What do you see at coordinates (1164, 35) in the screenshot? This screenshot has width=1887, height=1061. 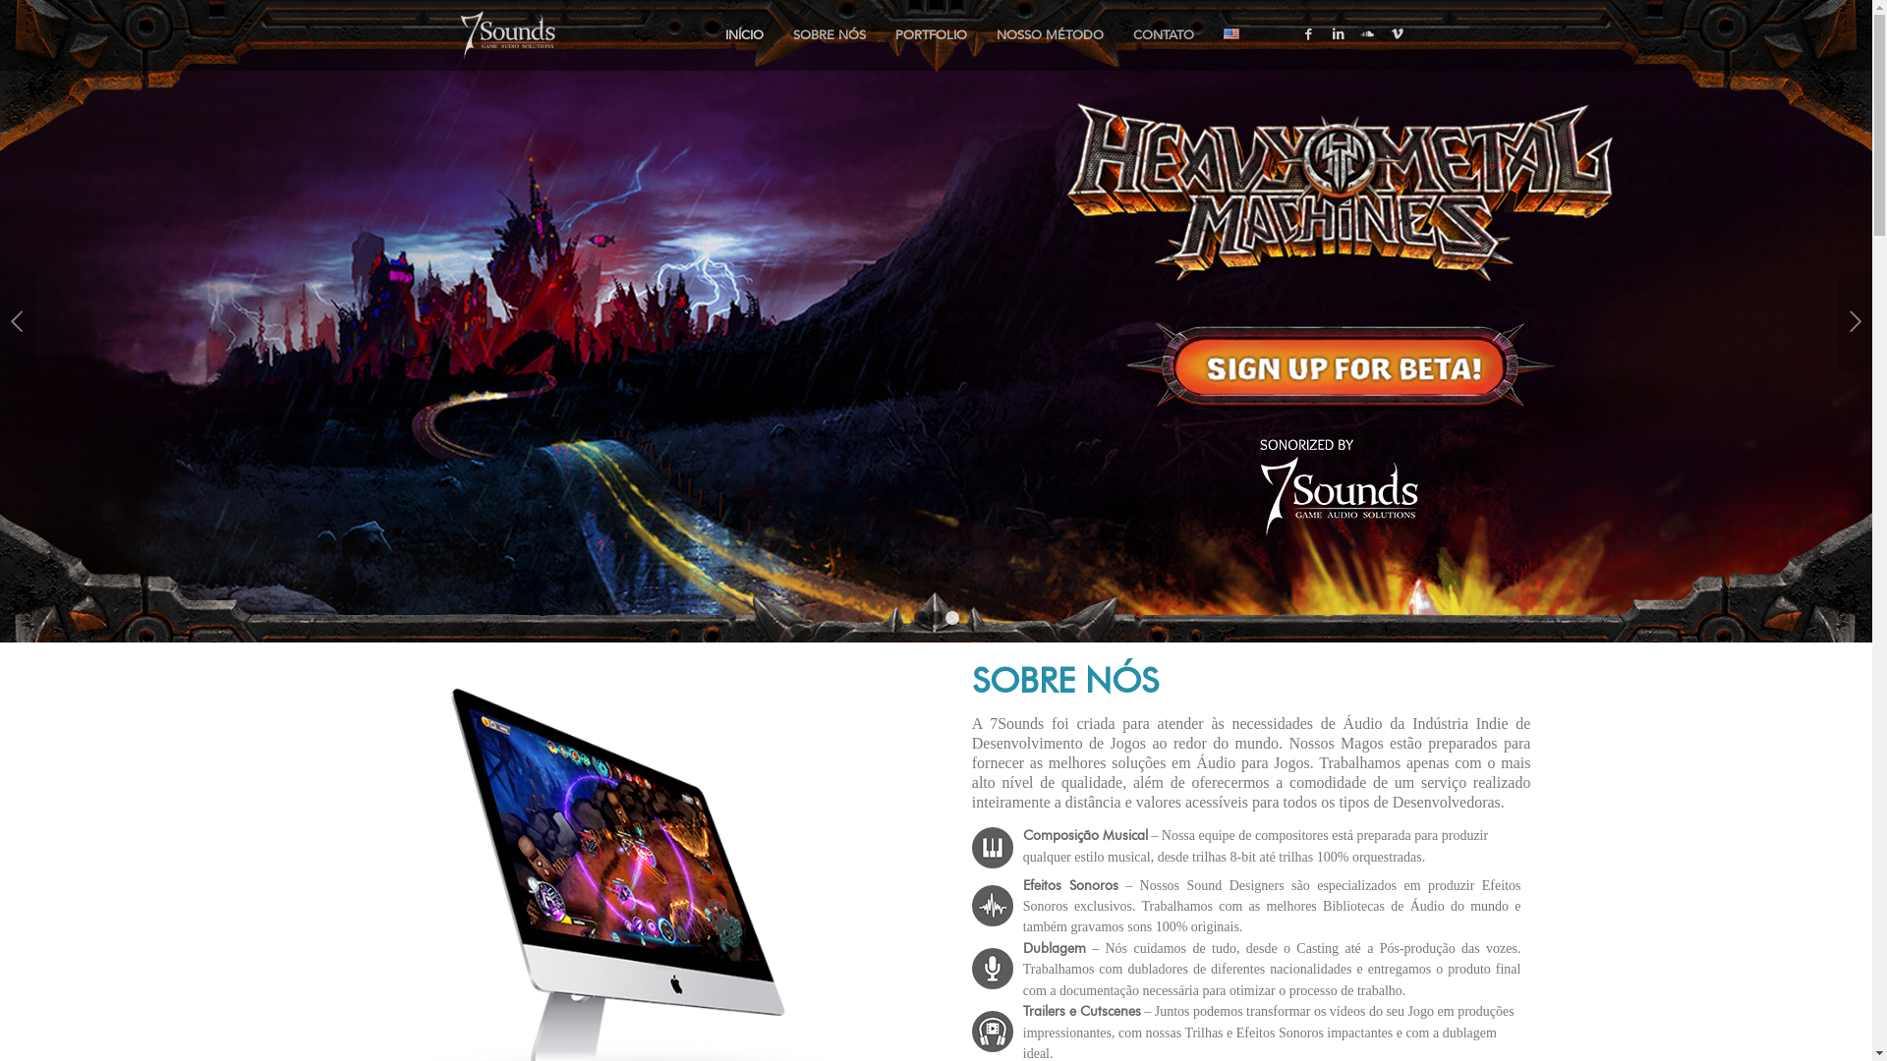 I see `CONTATO` at bounding box center [1164, 35].